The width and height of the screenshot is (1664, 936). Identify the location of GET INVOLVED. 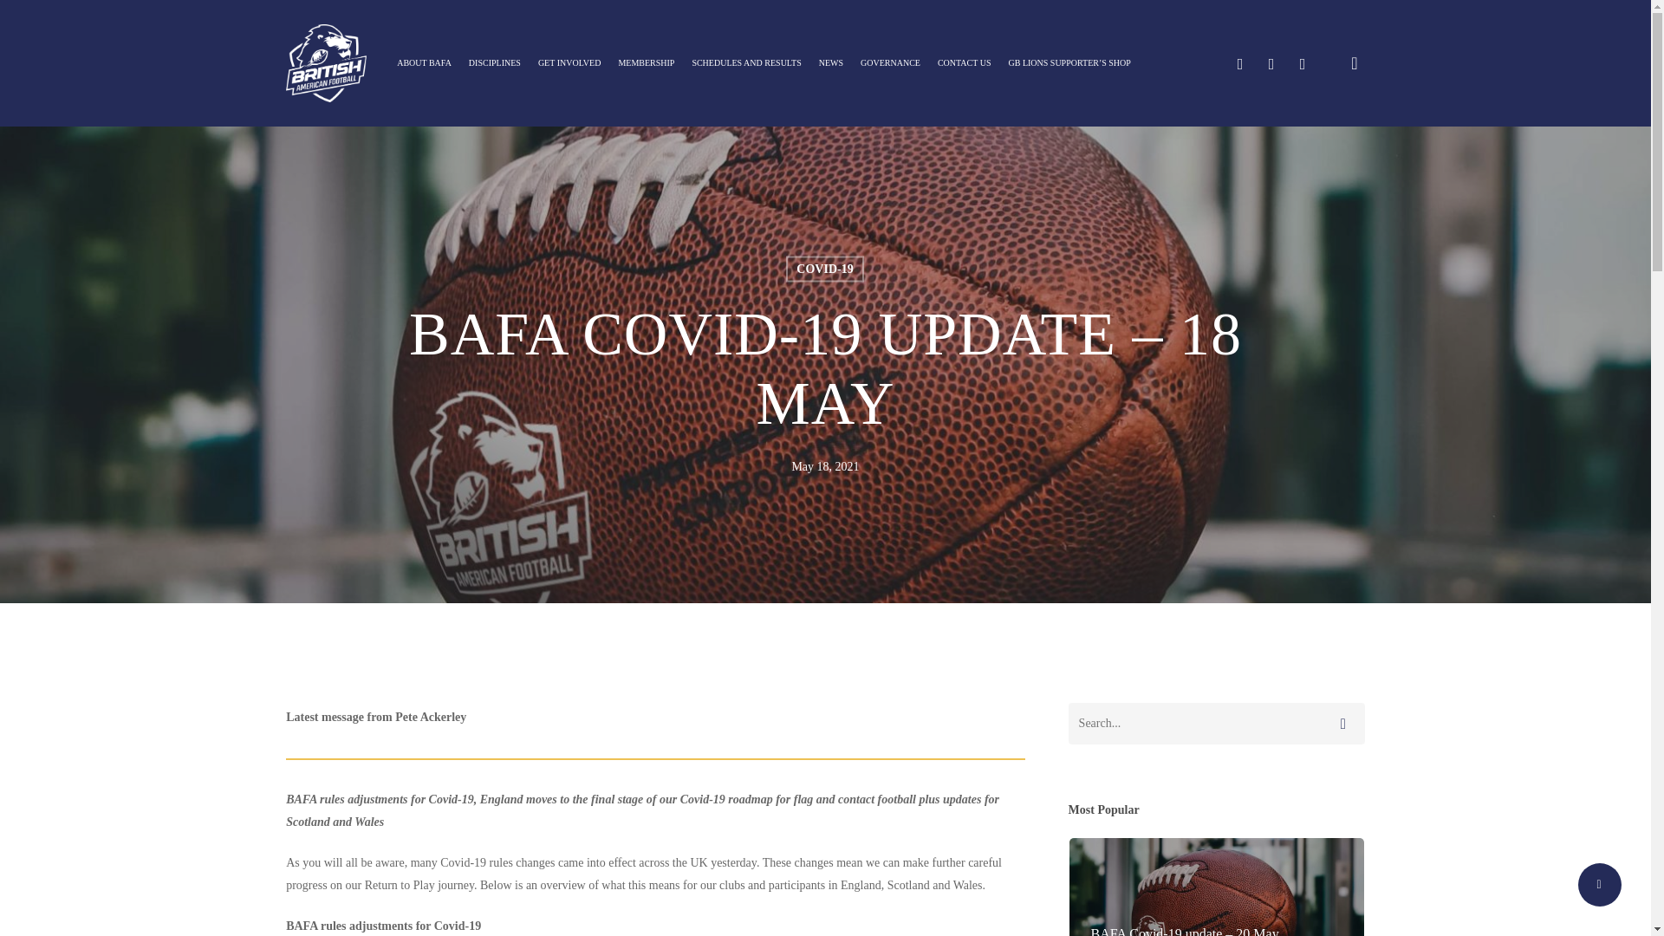
(569, 62).